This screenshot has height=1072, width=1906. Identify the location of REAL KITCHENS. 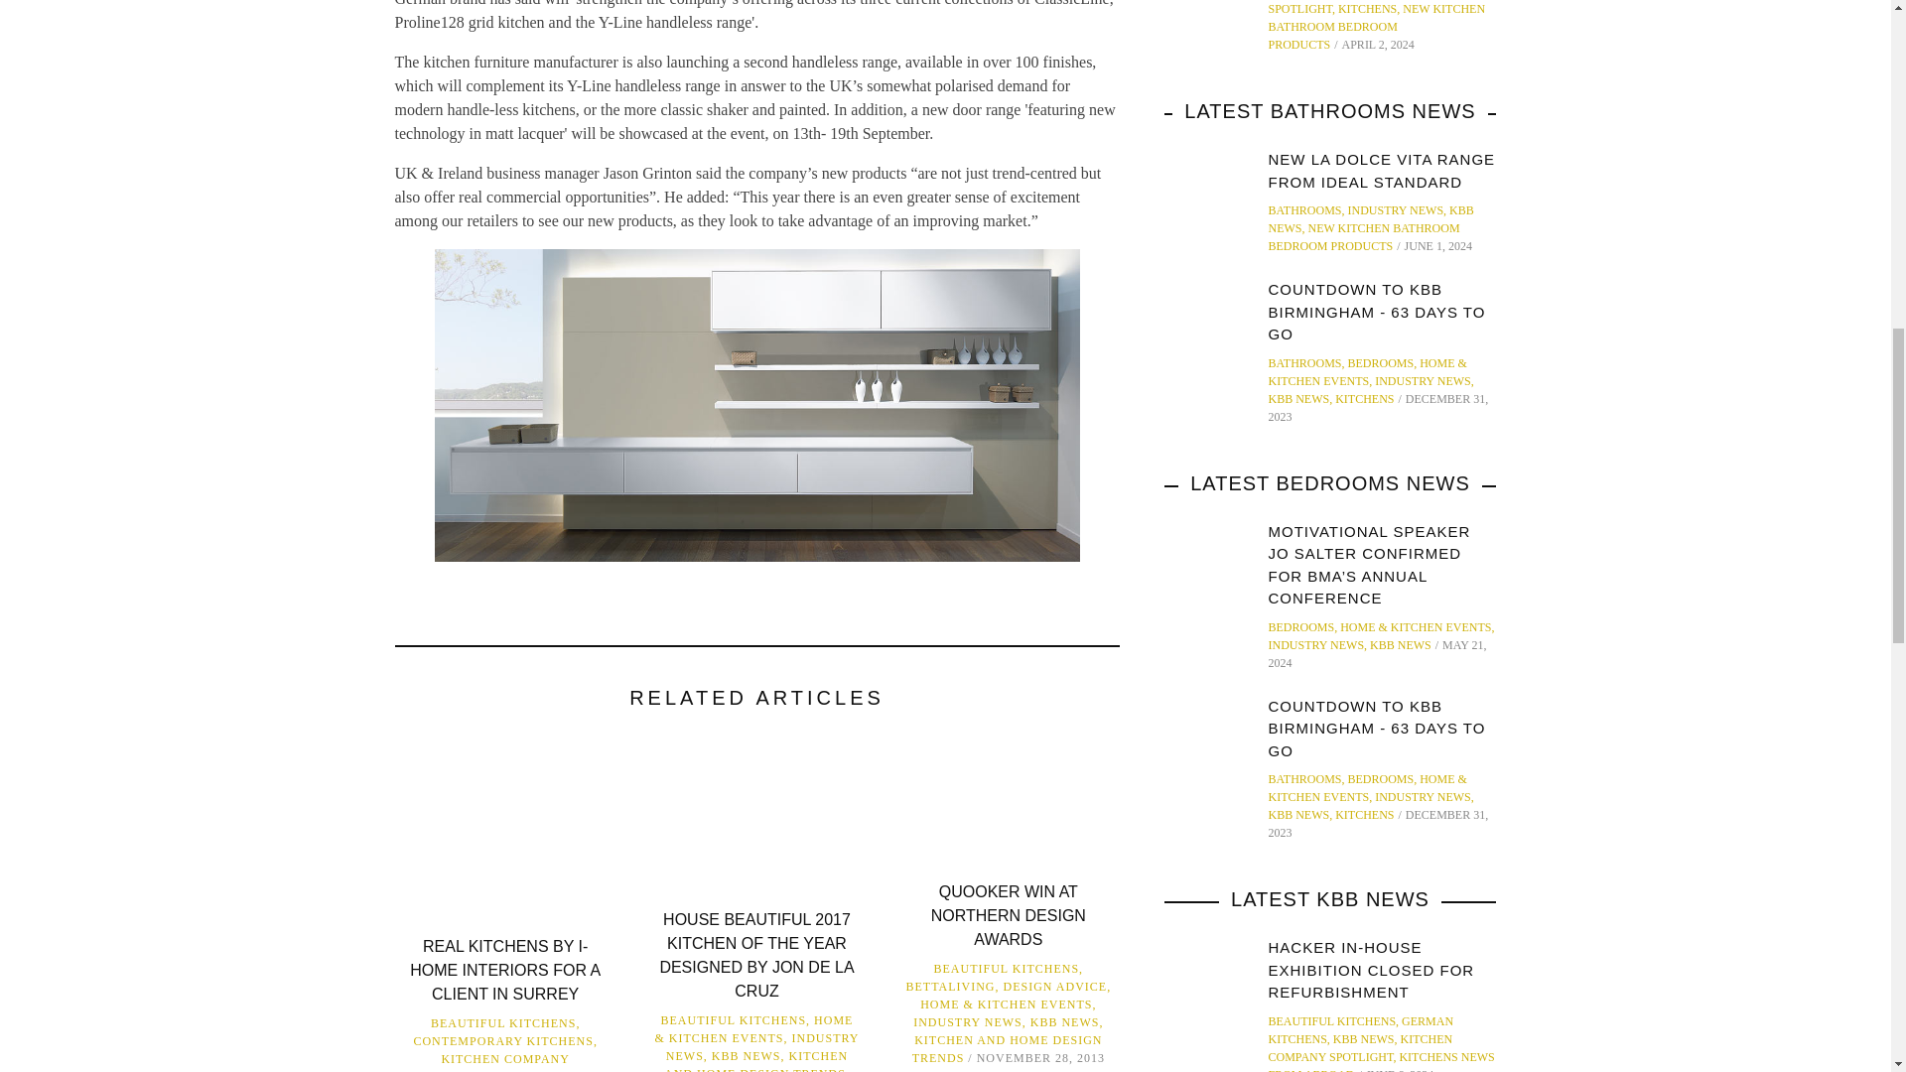
(484, 1070).